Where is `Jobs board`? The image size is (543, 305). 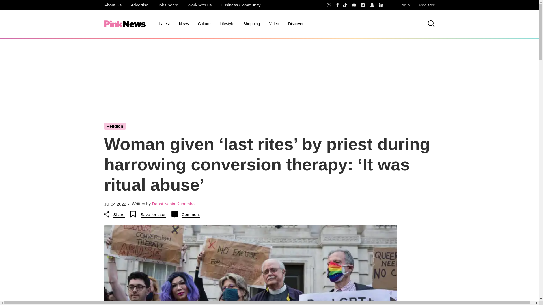 Jobs board is located at coordinates (168, 5).